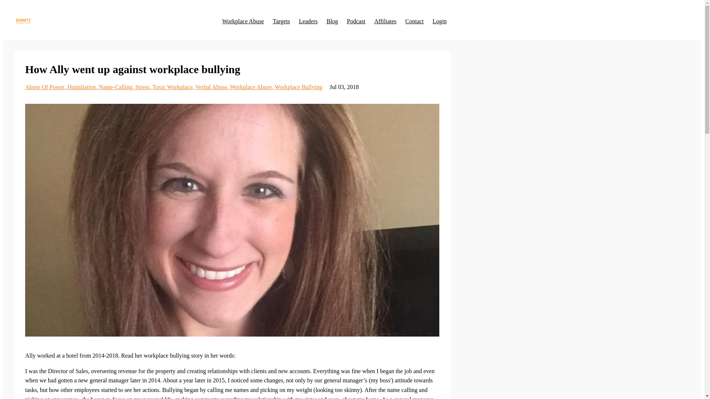 The height and width of the screenshot is (399, 710). I want to click on Podcast, so click(356, 21).